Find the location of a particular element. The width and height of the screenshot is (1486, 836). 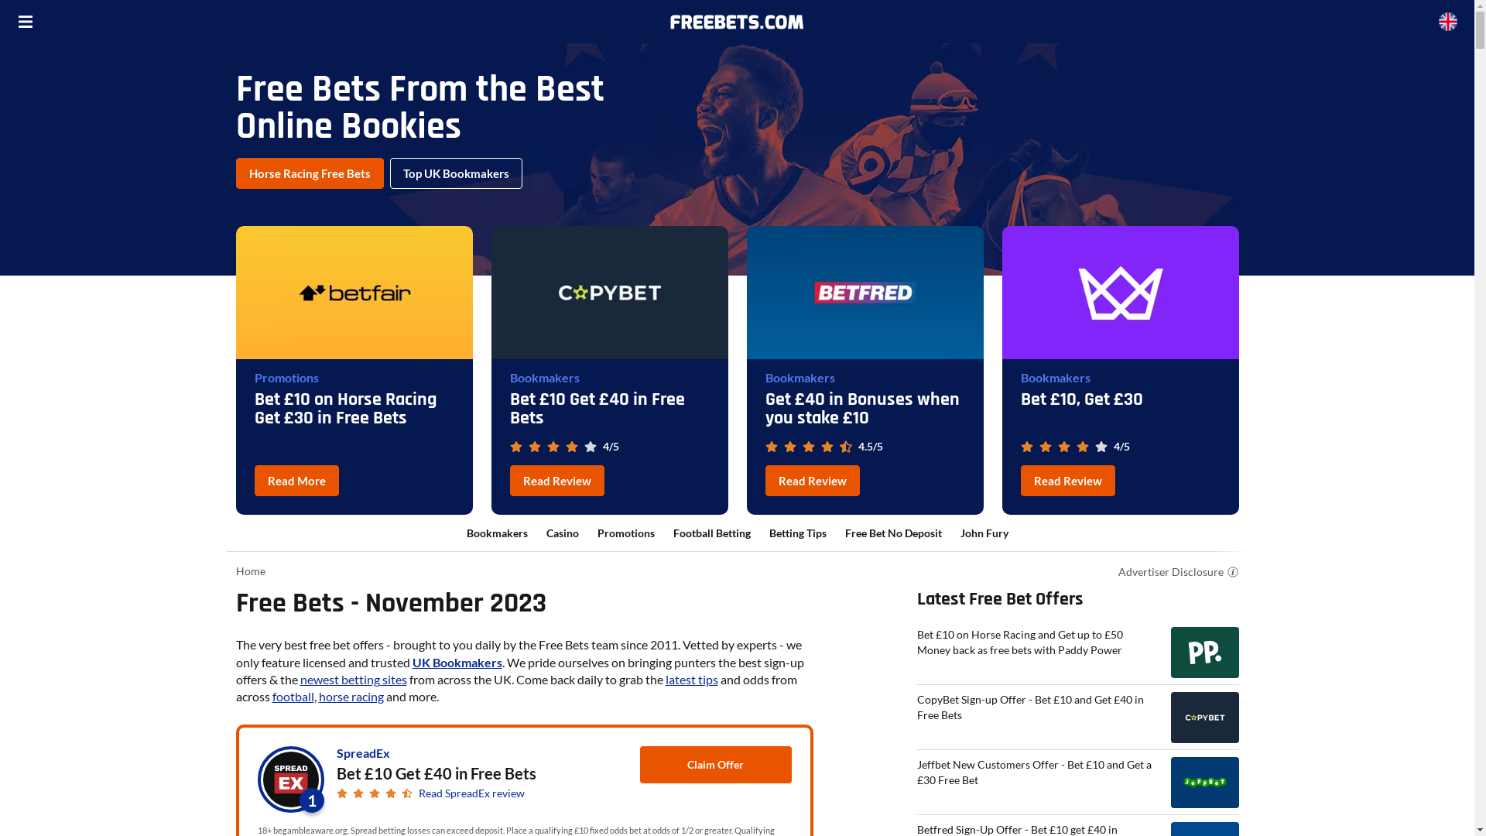

Home is located at coordinates (250, 571).